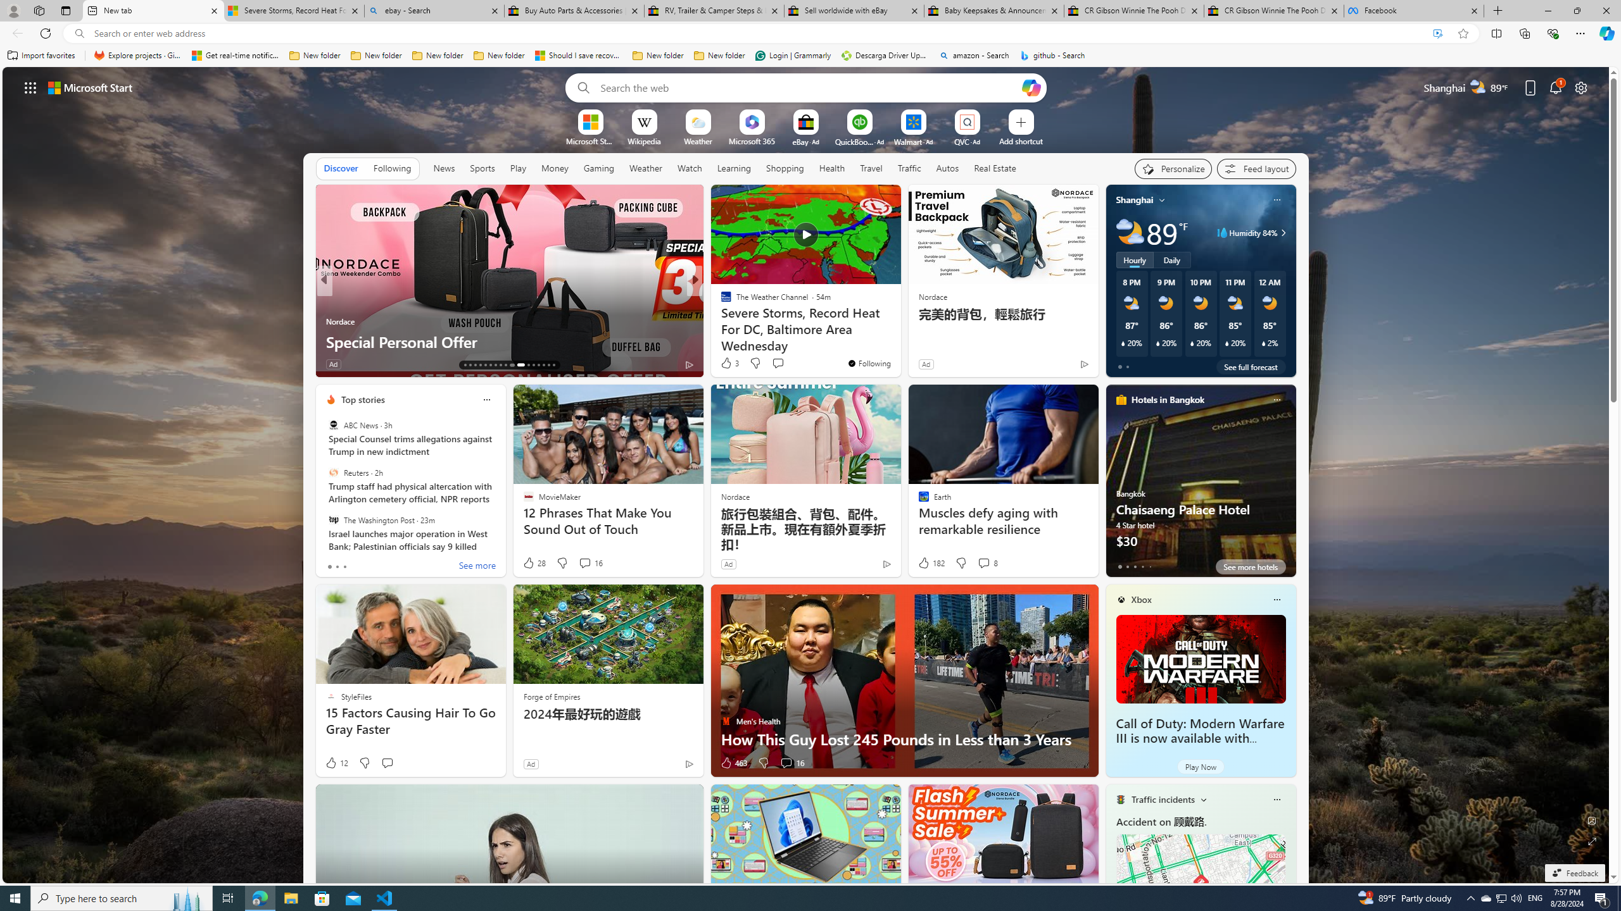 Image resolution: width=1621 pixels, height=911 pixels. What do you see at coordinates (1202, 799) in the screenshot?
I see `Change scenarios` at bounding box center [1202, 799].